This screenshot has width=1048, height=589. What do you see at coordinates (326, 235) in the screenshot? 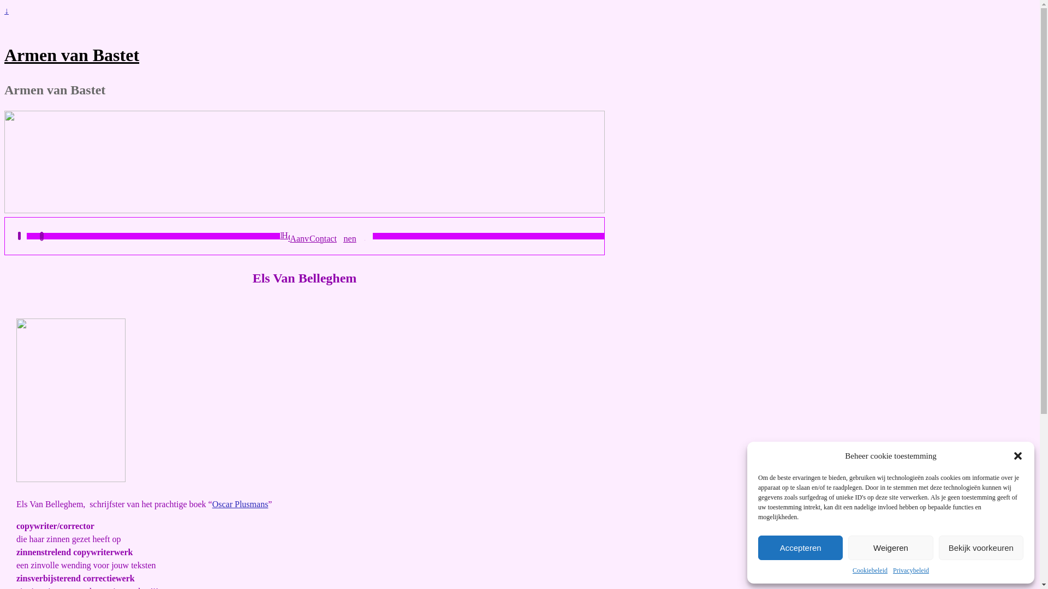
I see `Wie verwittig je?` at bounding box center [326, 235].